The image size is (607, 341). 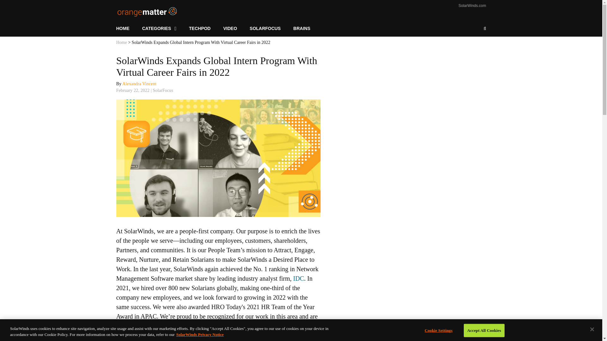 What do you see at coordinates (199, 28) in the screenshot?
I see `TECHPOD` at bounding box center [199, 28].